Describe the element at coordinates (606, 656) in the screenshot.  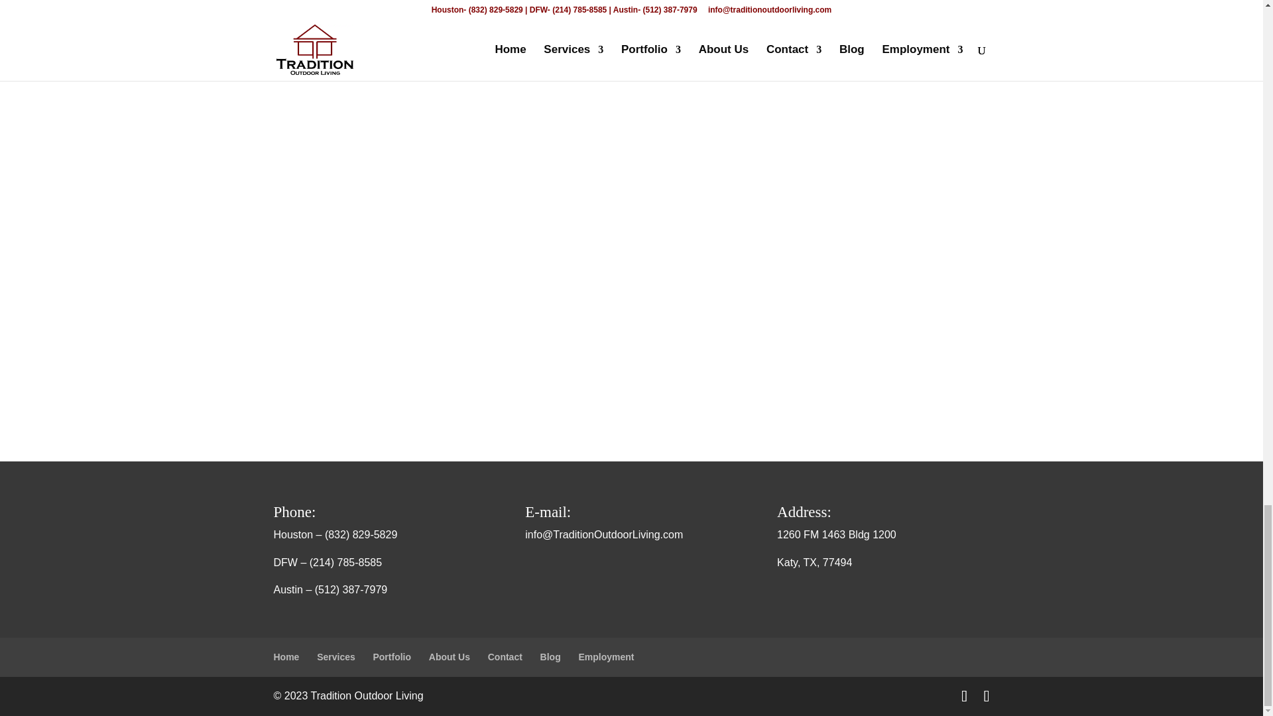
I see `Employment` at that location.